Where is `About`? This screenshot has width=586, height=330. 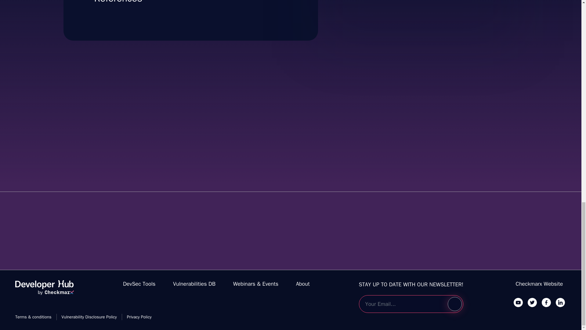 About is located at coordinates (139, 284).